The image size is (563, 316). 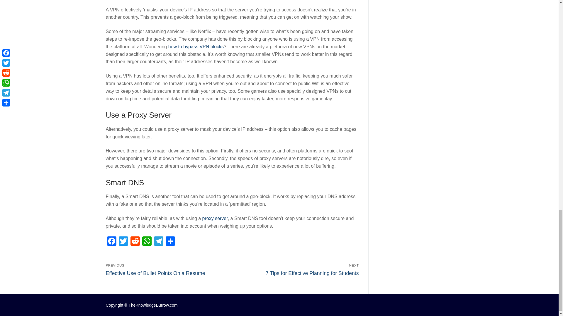 I want to click on Reddit, so click(x=135, y=242).